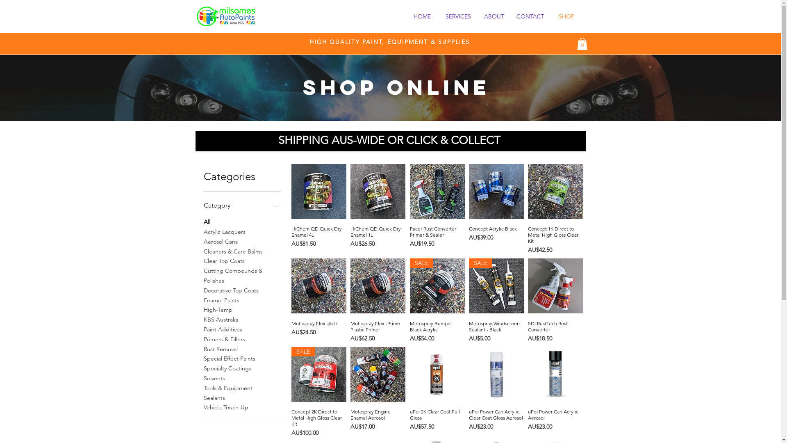 The image size is (787, 443). I want to click on SERVICES, so click(458, 16).